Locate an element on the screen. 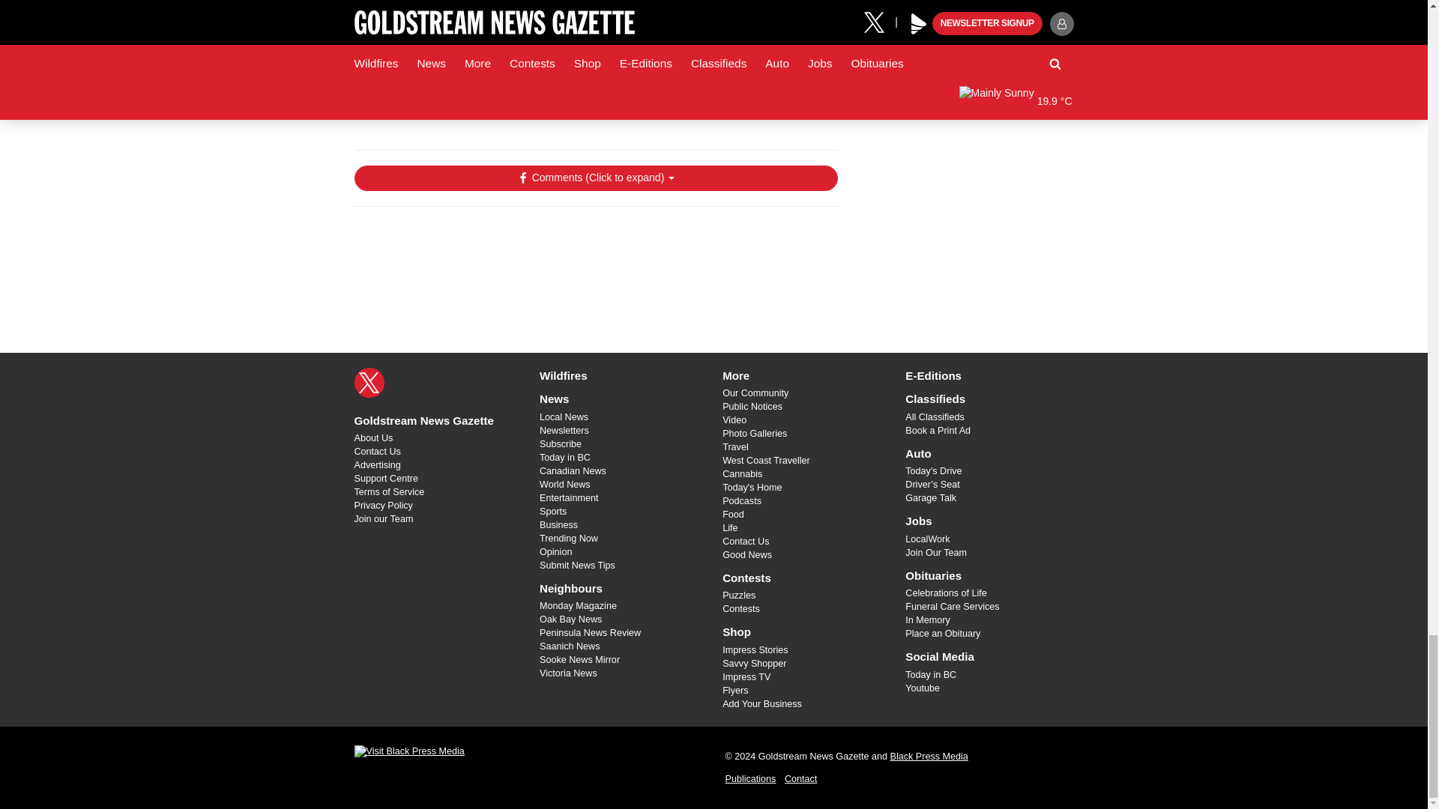 Image resolution: width=1439 pixels, height=809 pixels. X is located at coordinates (369, 383).